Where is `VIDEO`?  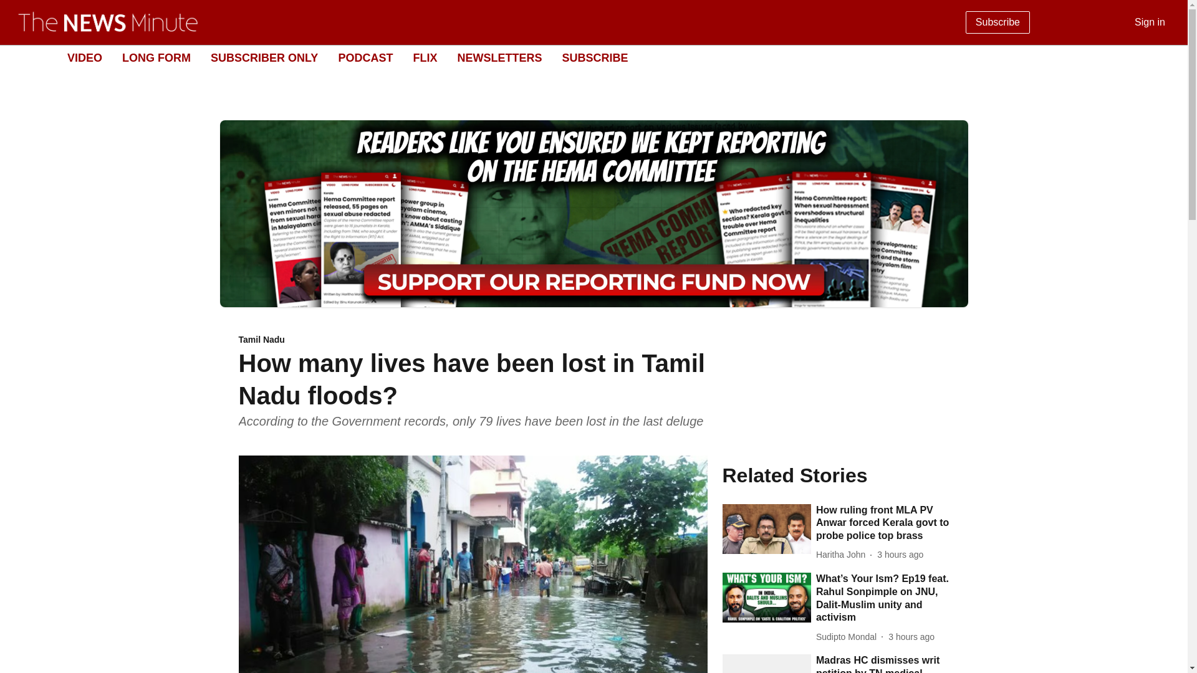
VIDEO is located at coordinates (84, 57).